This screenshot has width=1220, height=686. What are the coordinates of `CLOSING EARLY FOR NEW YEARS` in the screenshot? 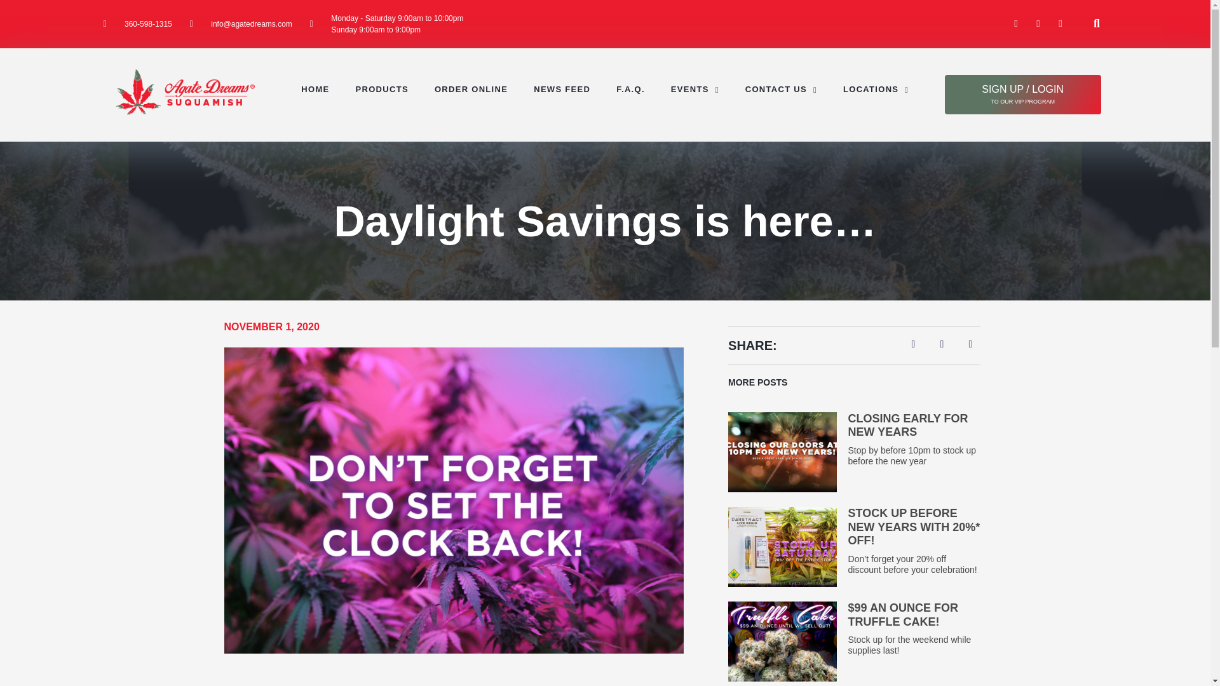 It's located at (908, 426).